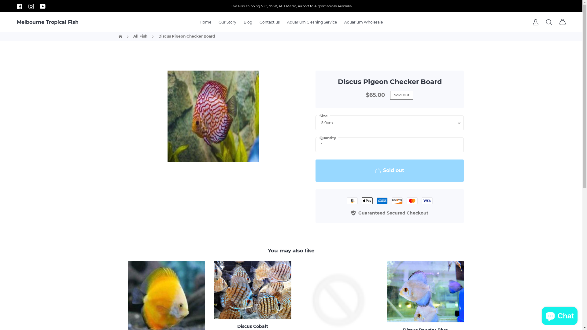 Image resolution: width=587 pixels, height=330 pixels. Describe the element at coordinates (549, 22) in the screenshot. I see `Search` at that location.